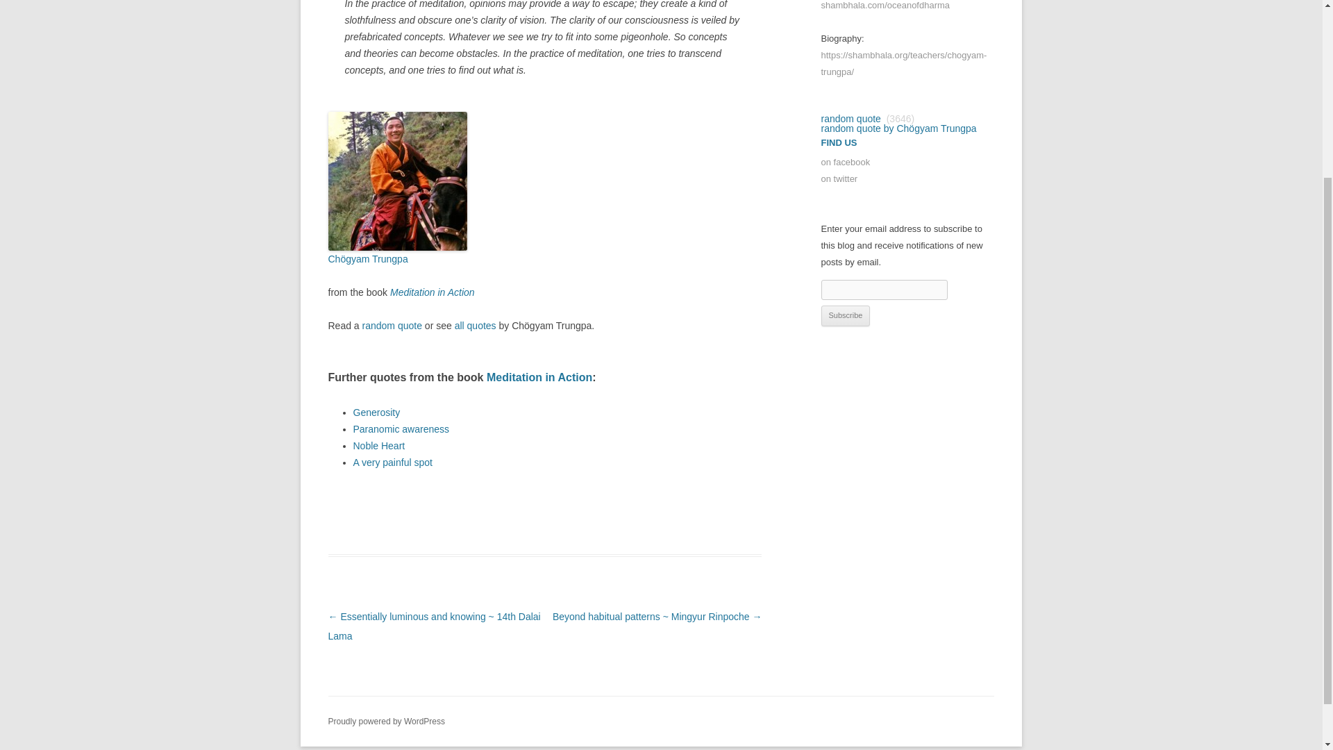 Image resolution: width=1333 pixels, height=750 pixels. I want to click on Noble Heart, so click(379, 446).